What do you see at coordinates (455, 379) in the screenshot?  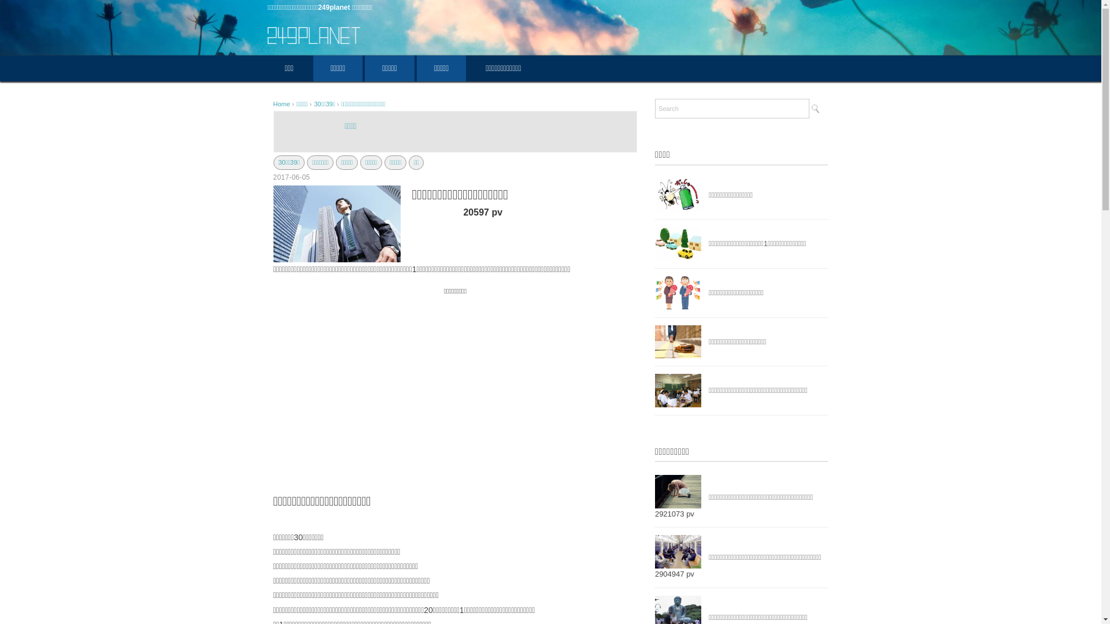 I see `Advertisement` at bounding box center [455, 379].